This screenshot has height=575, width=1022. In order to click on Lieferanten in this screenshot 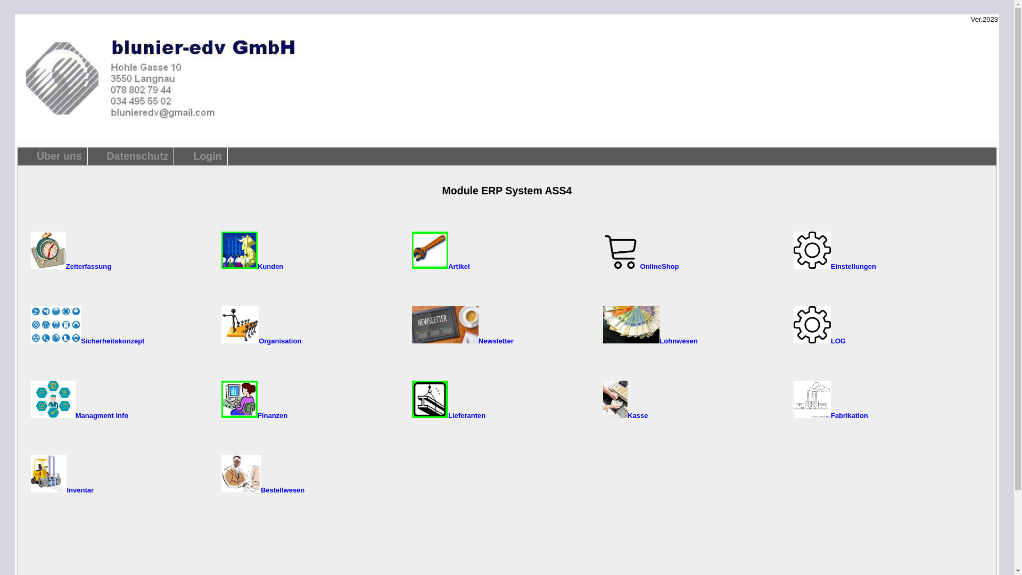, I will do `click(449, 415)`.